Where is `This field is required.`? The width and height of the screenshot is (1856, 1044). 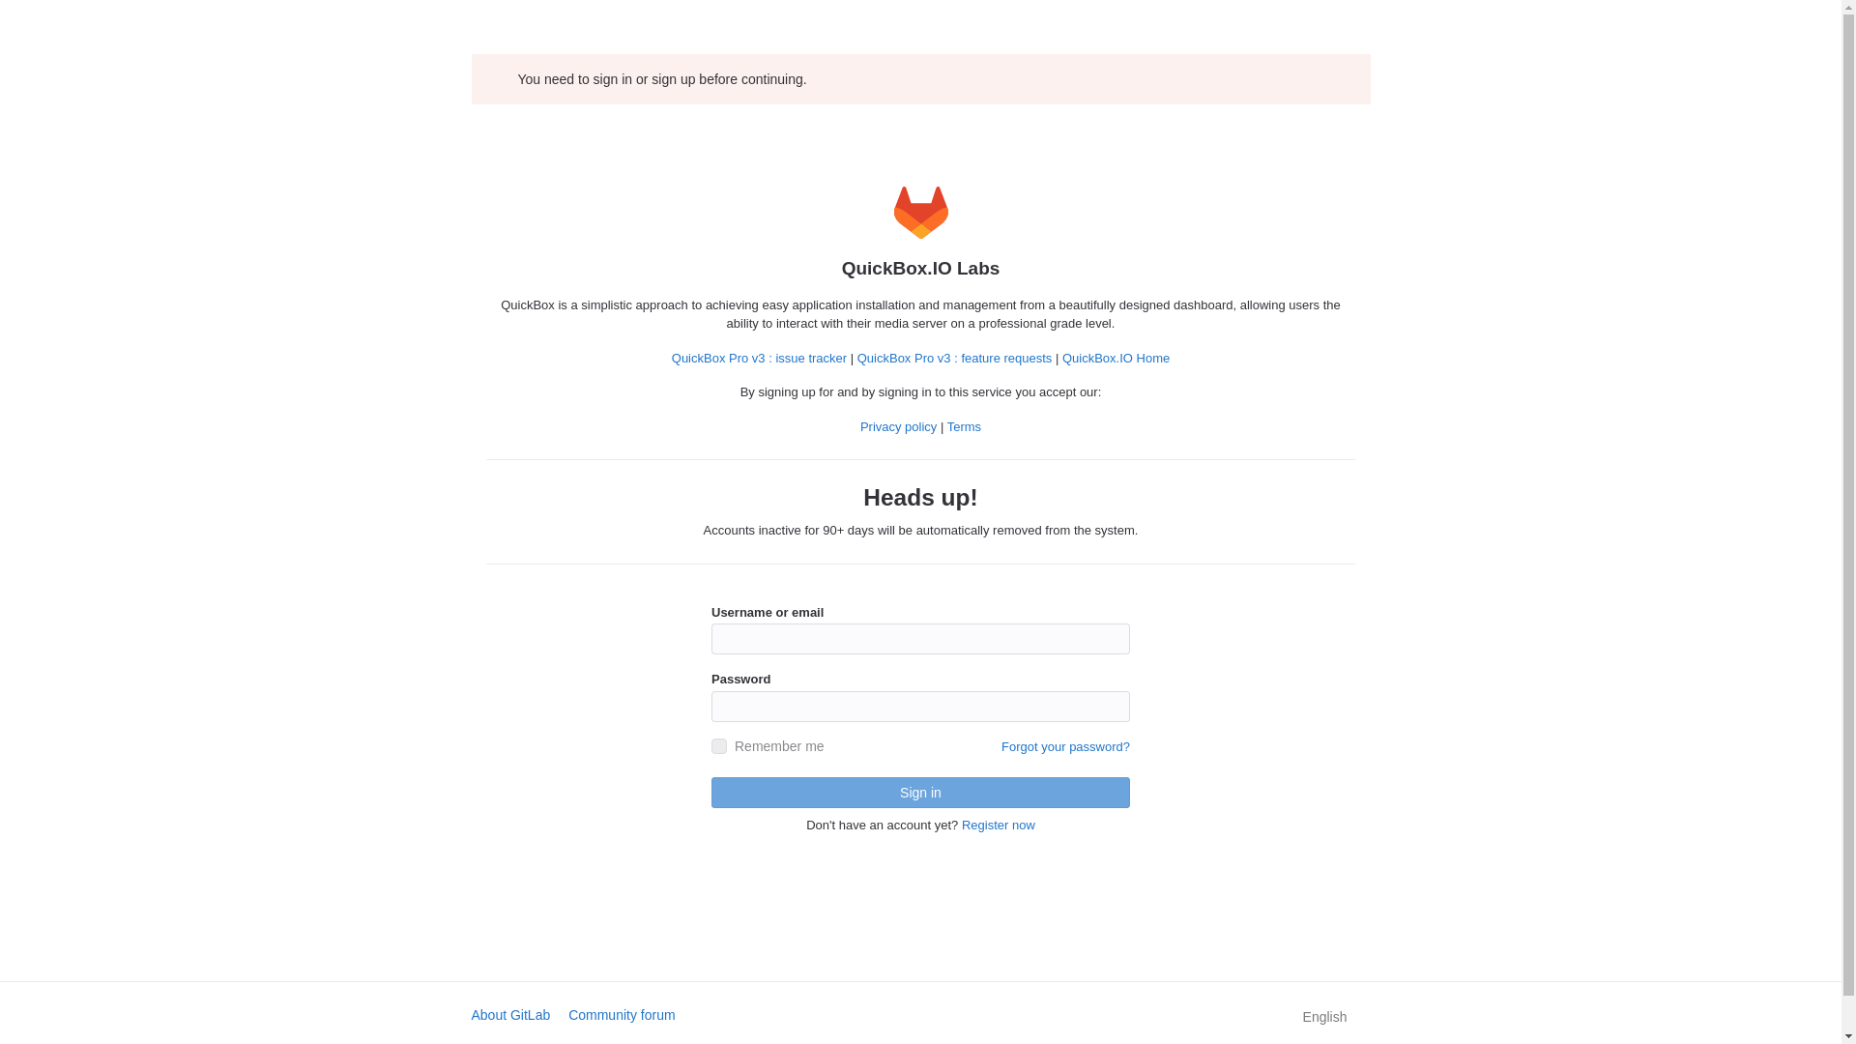
This field is required. is located at coordinates (920, 706).